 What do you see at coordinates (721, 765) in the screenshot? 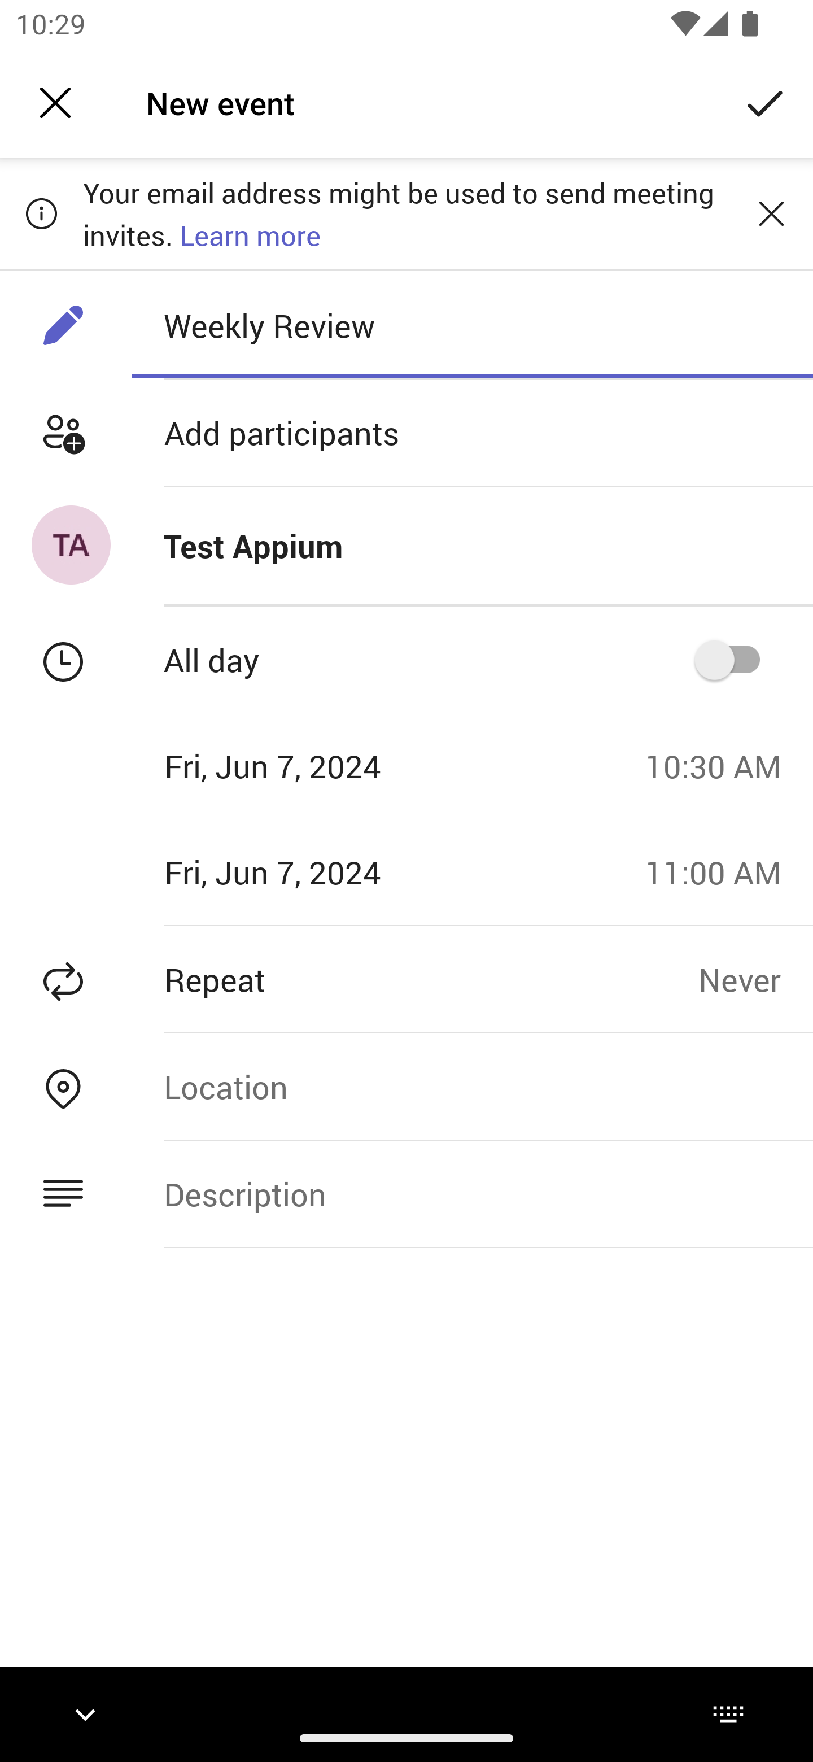
I see `10:30 AM Start time 10:30 AM` at bounding box center [721, 765].